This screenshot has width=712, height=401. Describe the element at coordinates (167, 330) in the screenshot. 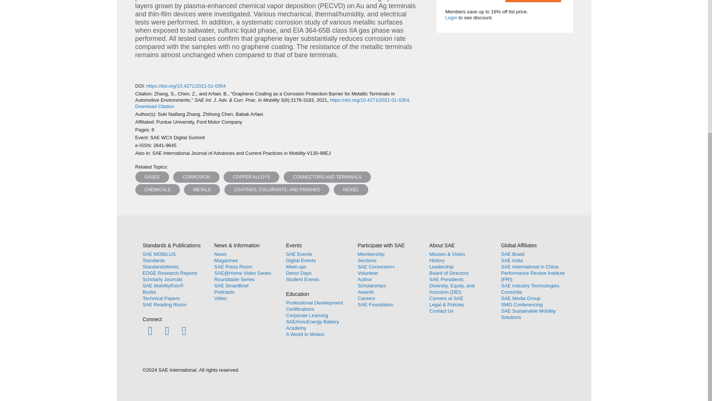

I see `Twitter` at that location.